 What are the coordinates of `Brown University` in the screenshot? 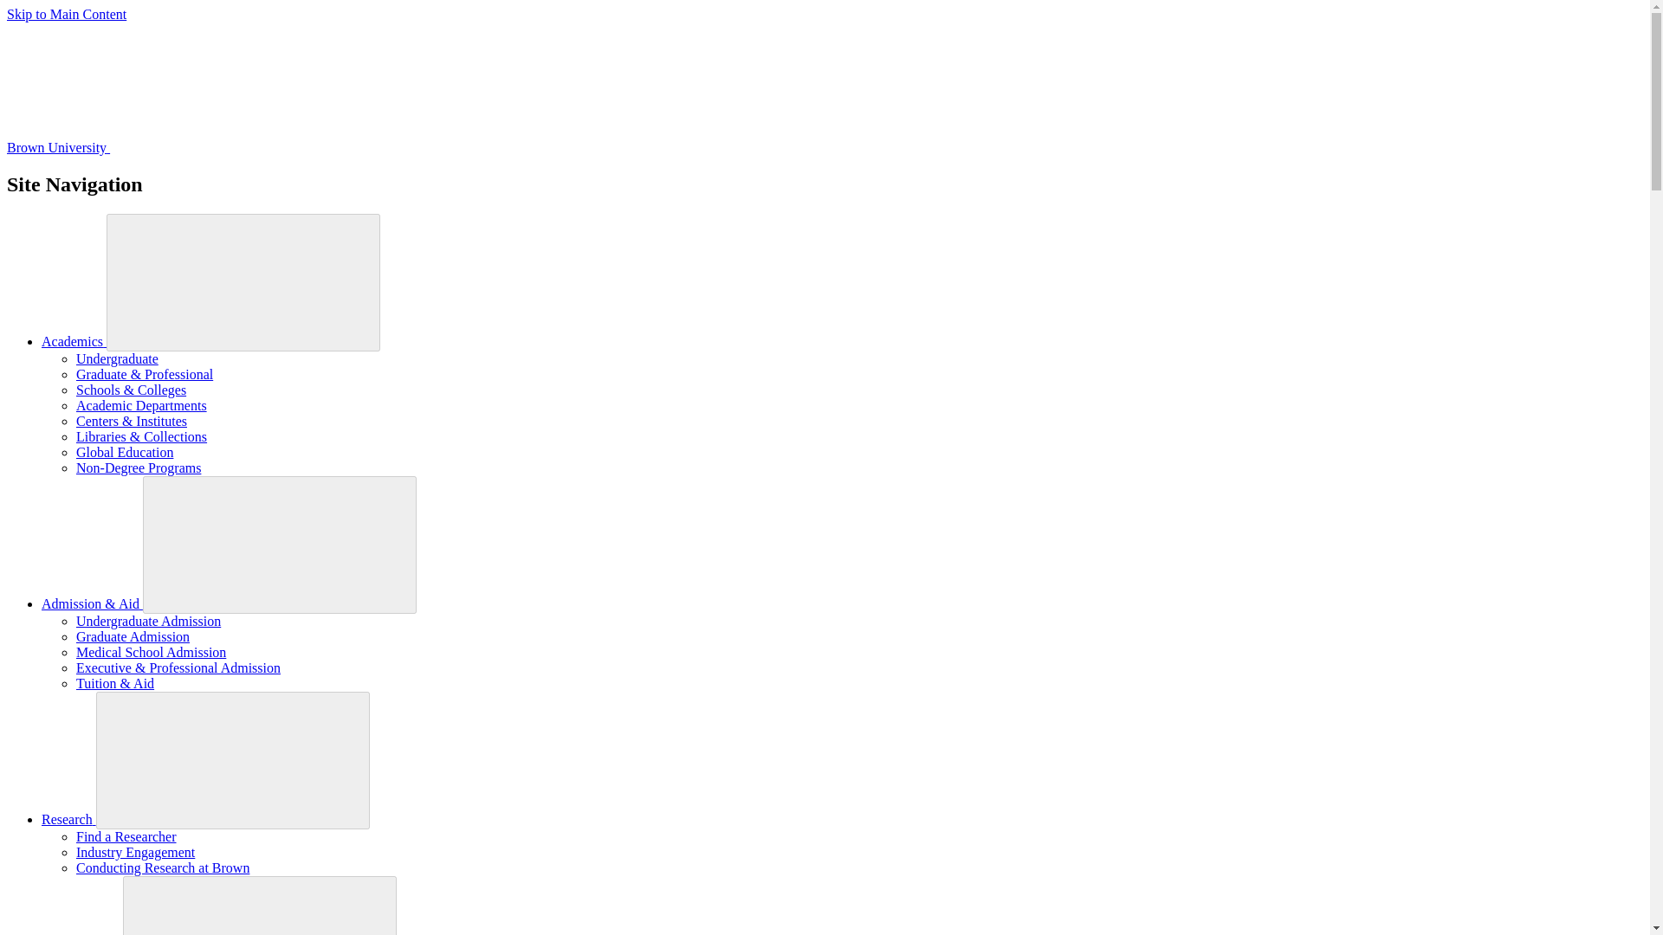 It's located at (187, 147).